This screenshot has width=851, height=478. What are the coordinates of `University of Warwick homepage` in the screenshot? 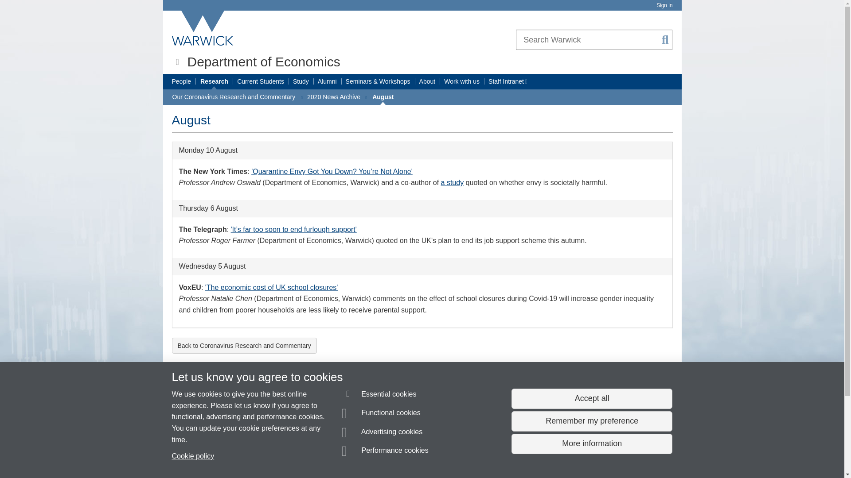 It's located at (203, 28).